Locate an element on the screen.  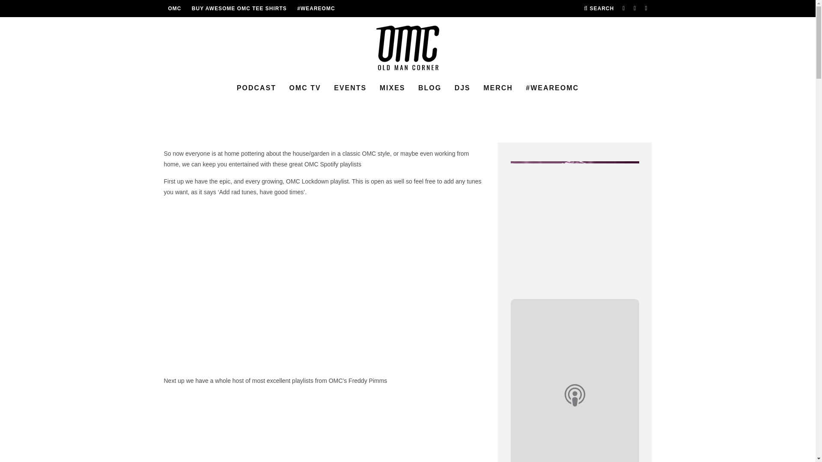
PODCAST is located at coordinates (256, 88).